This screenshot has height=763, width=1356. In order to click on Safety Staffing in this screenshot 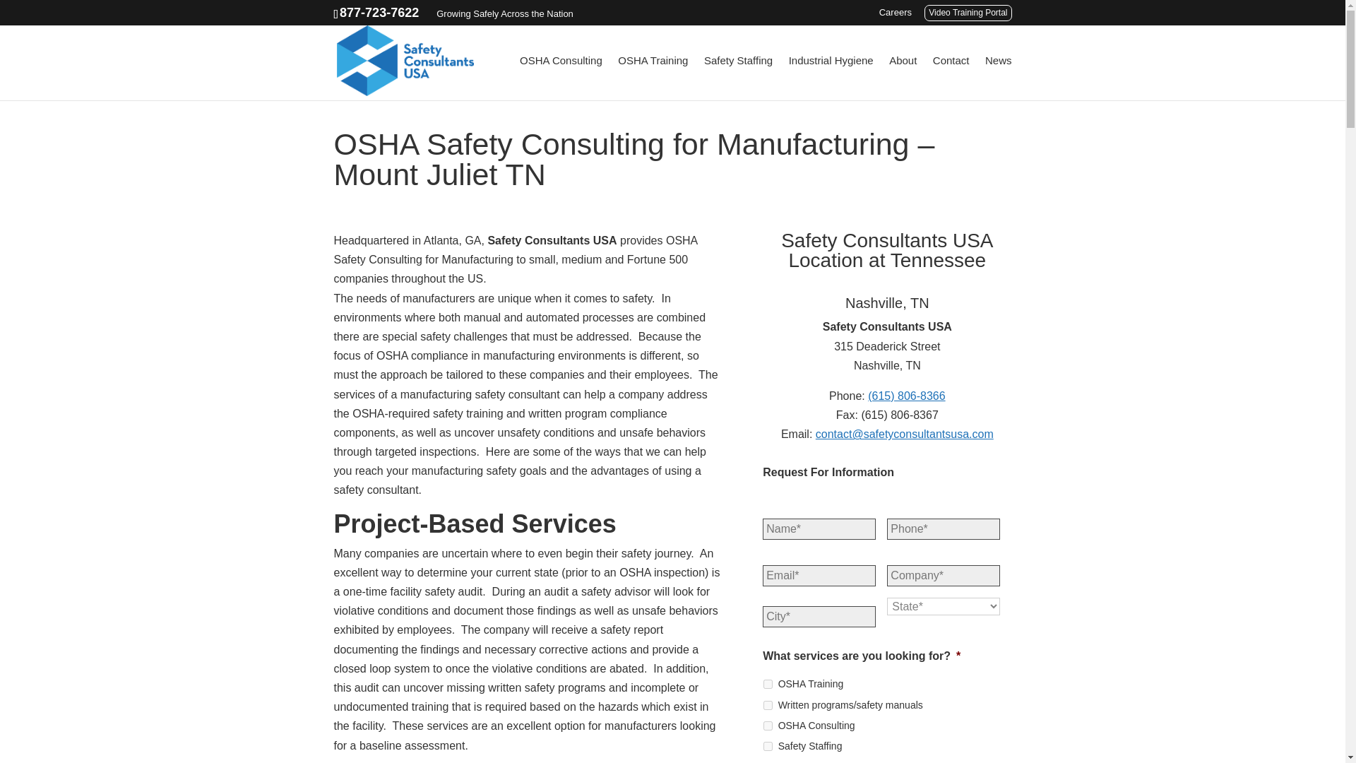, I will do `click(768, 746)`.